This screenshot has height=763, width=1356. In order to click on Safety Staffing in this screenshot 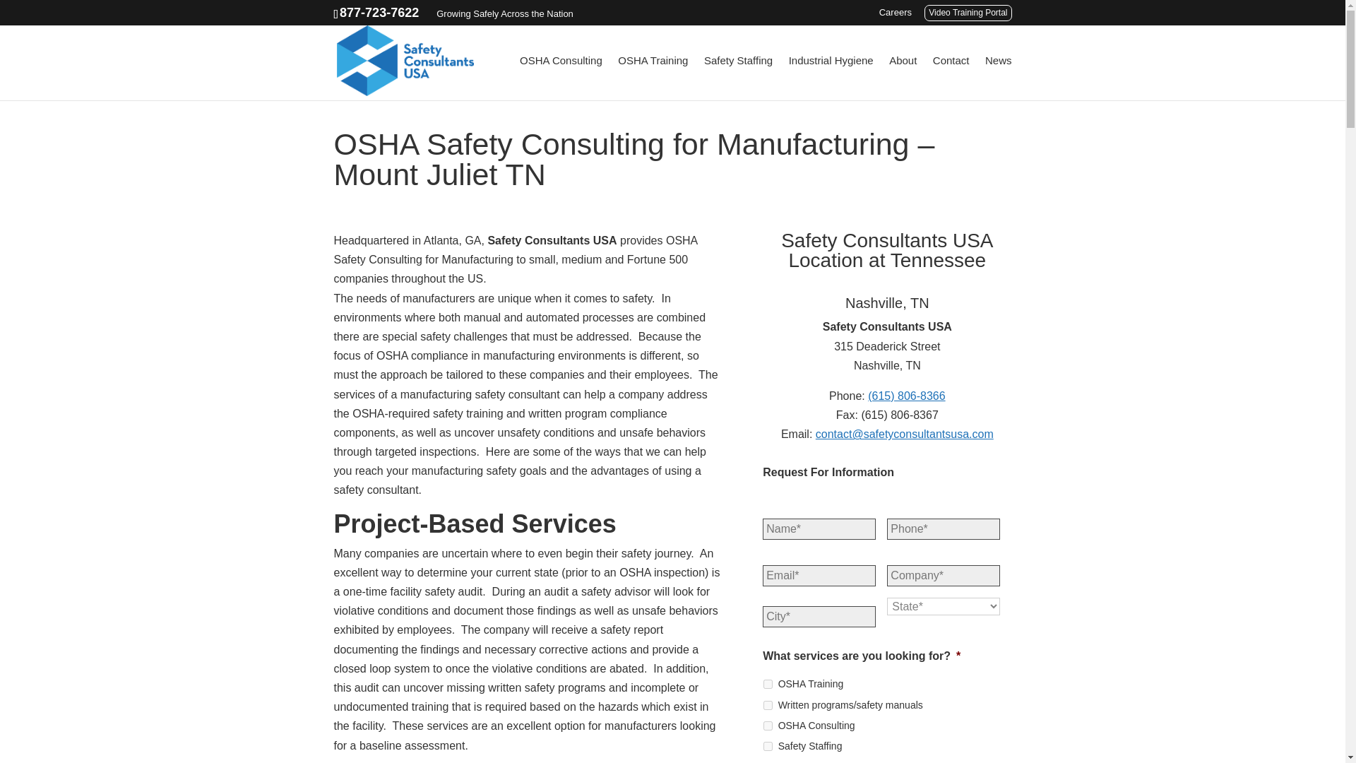, I will do `click(768, 746)`.